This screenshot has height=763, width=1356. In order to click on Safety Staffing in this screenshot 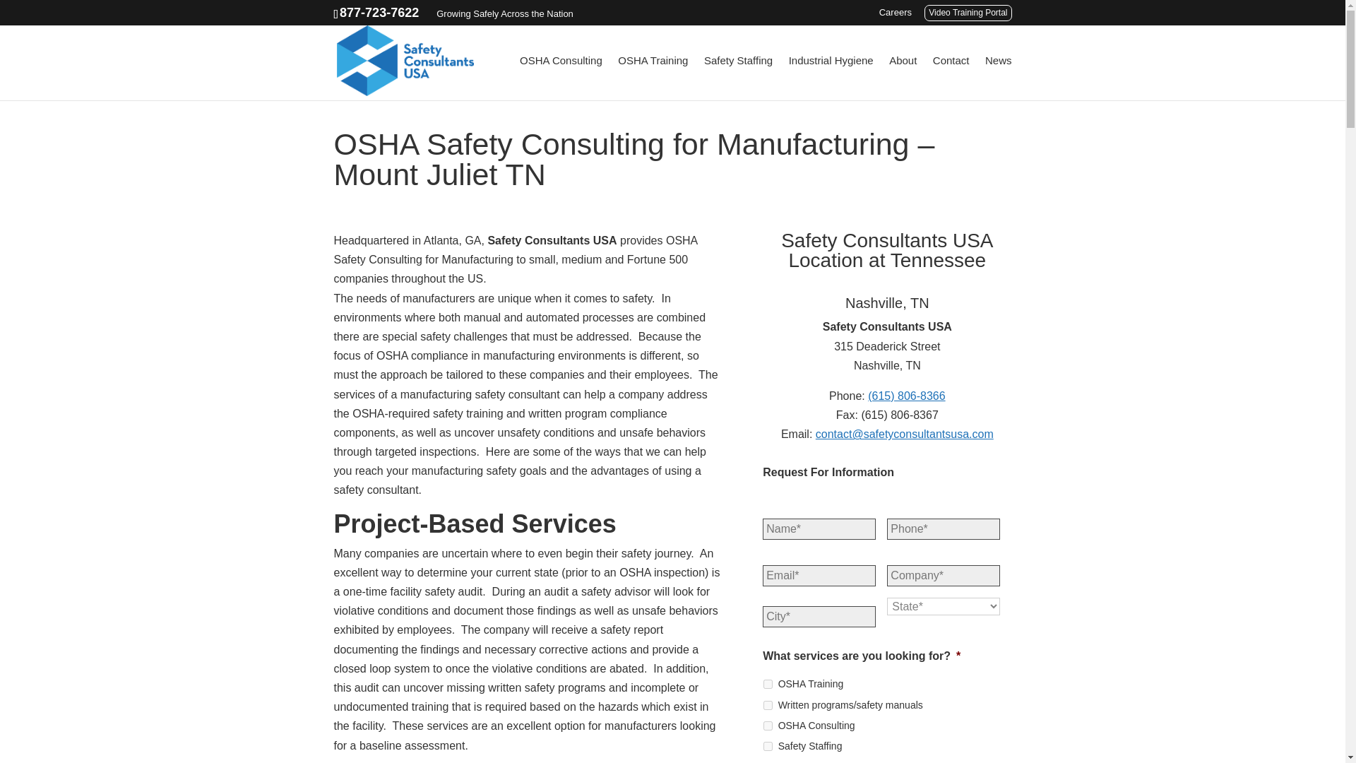, I will do `click(768, 746)`.